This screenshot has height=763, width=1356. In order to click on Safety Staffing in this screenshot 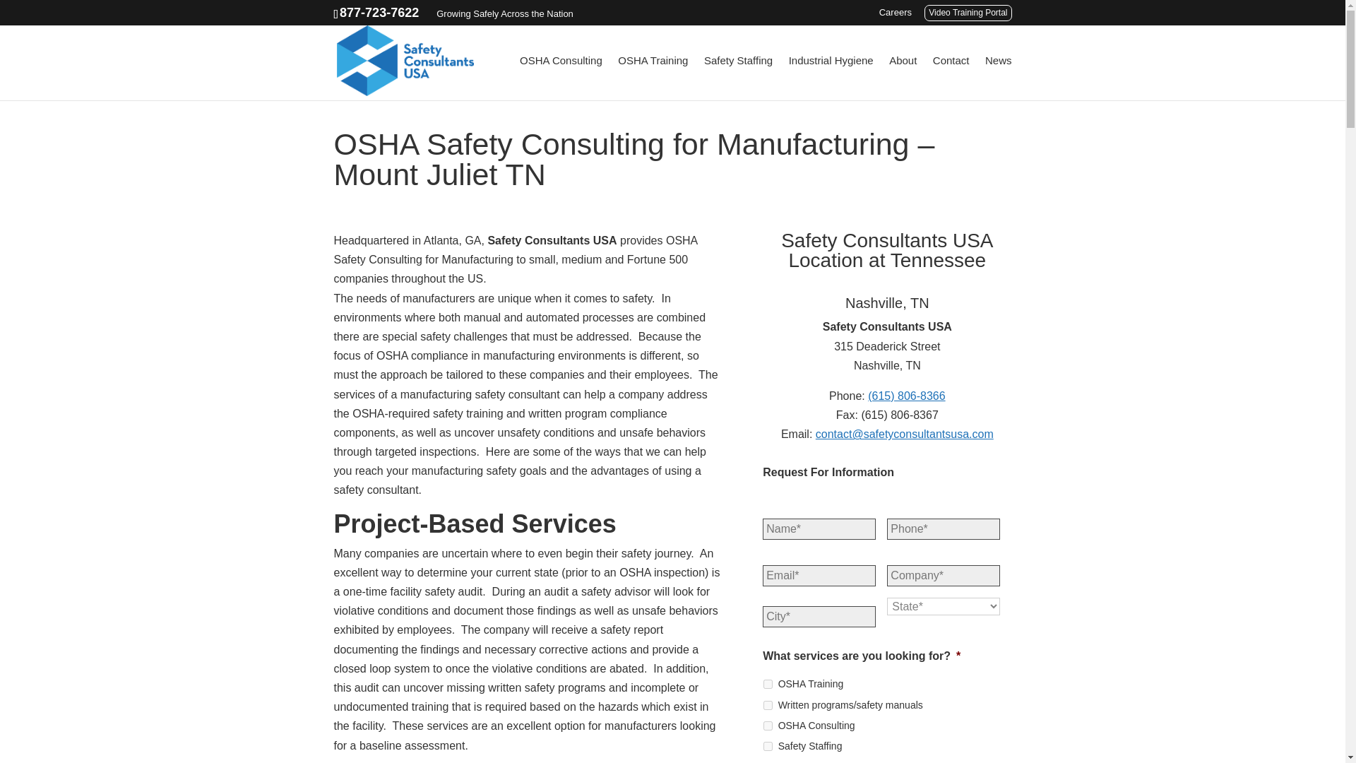, I will do `click(768, 746)`.